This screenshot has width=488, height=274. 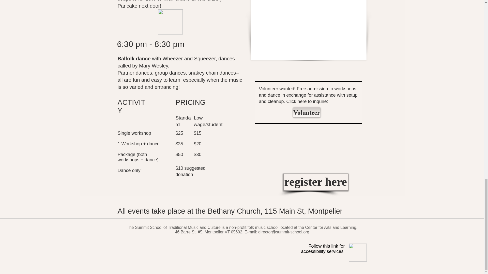 I want to click on   Follow this link for accessibility services , so click(x=323, y=249).